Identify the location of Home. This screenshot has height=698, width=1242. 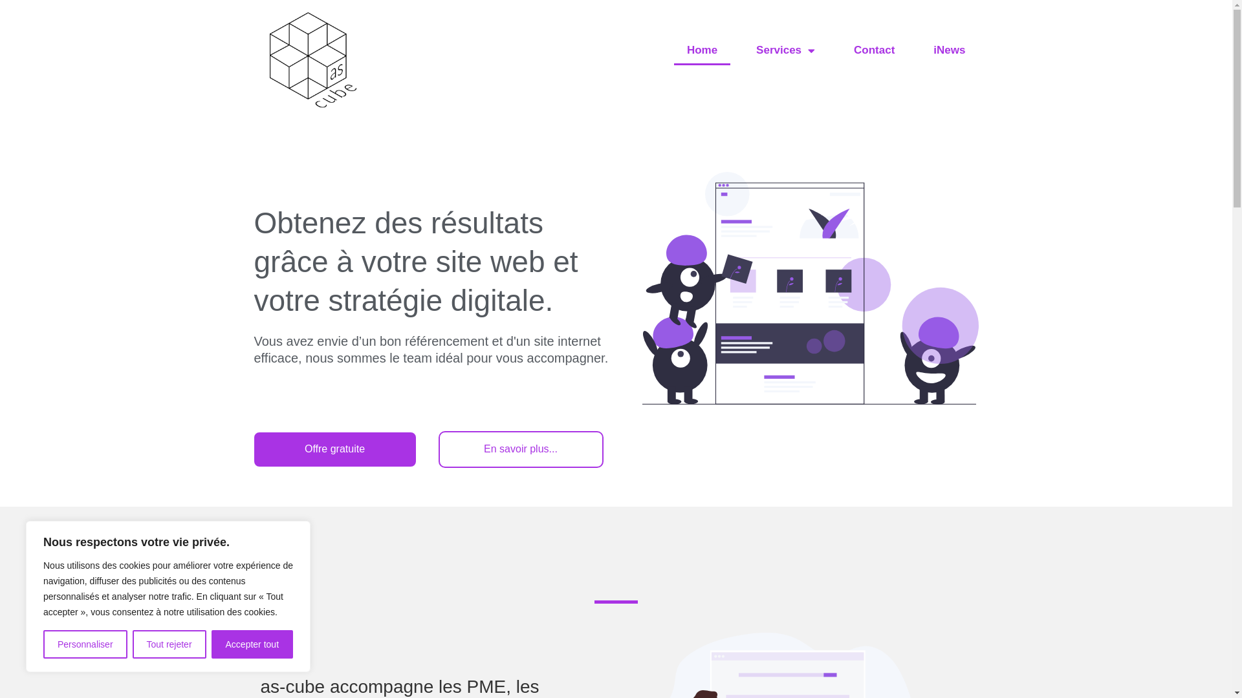
(703, 50).